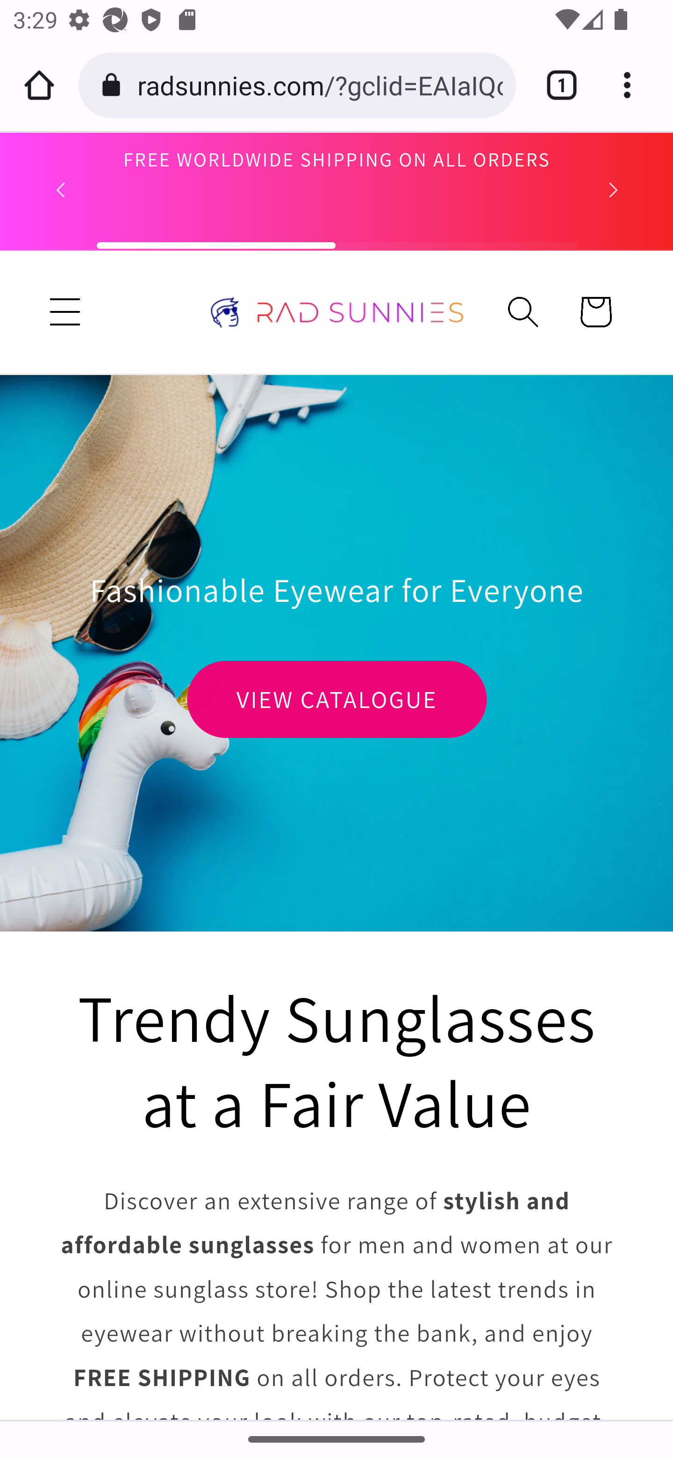 The image size is (673, 1459). Describe the element at coordinates (60, 190) in the screenshot. I see `Previous announcement` at that location.